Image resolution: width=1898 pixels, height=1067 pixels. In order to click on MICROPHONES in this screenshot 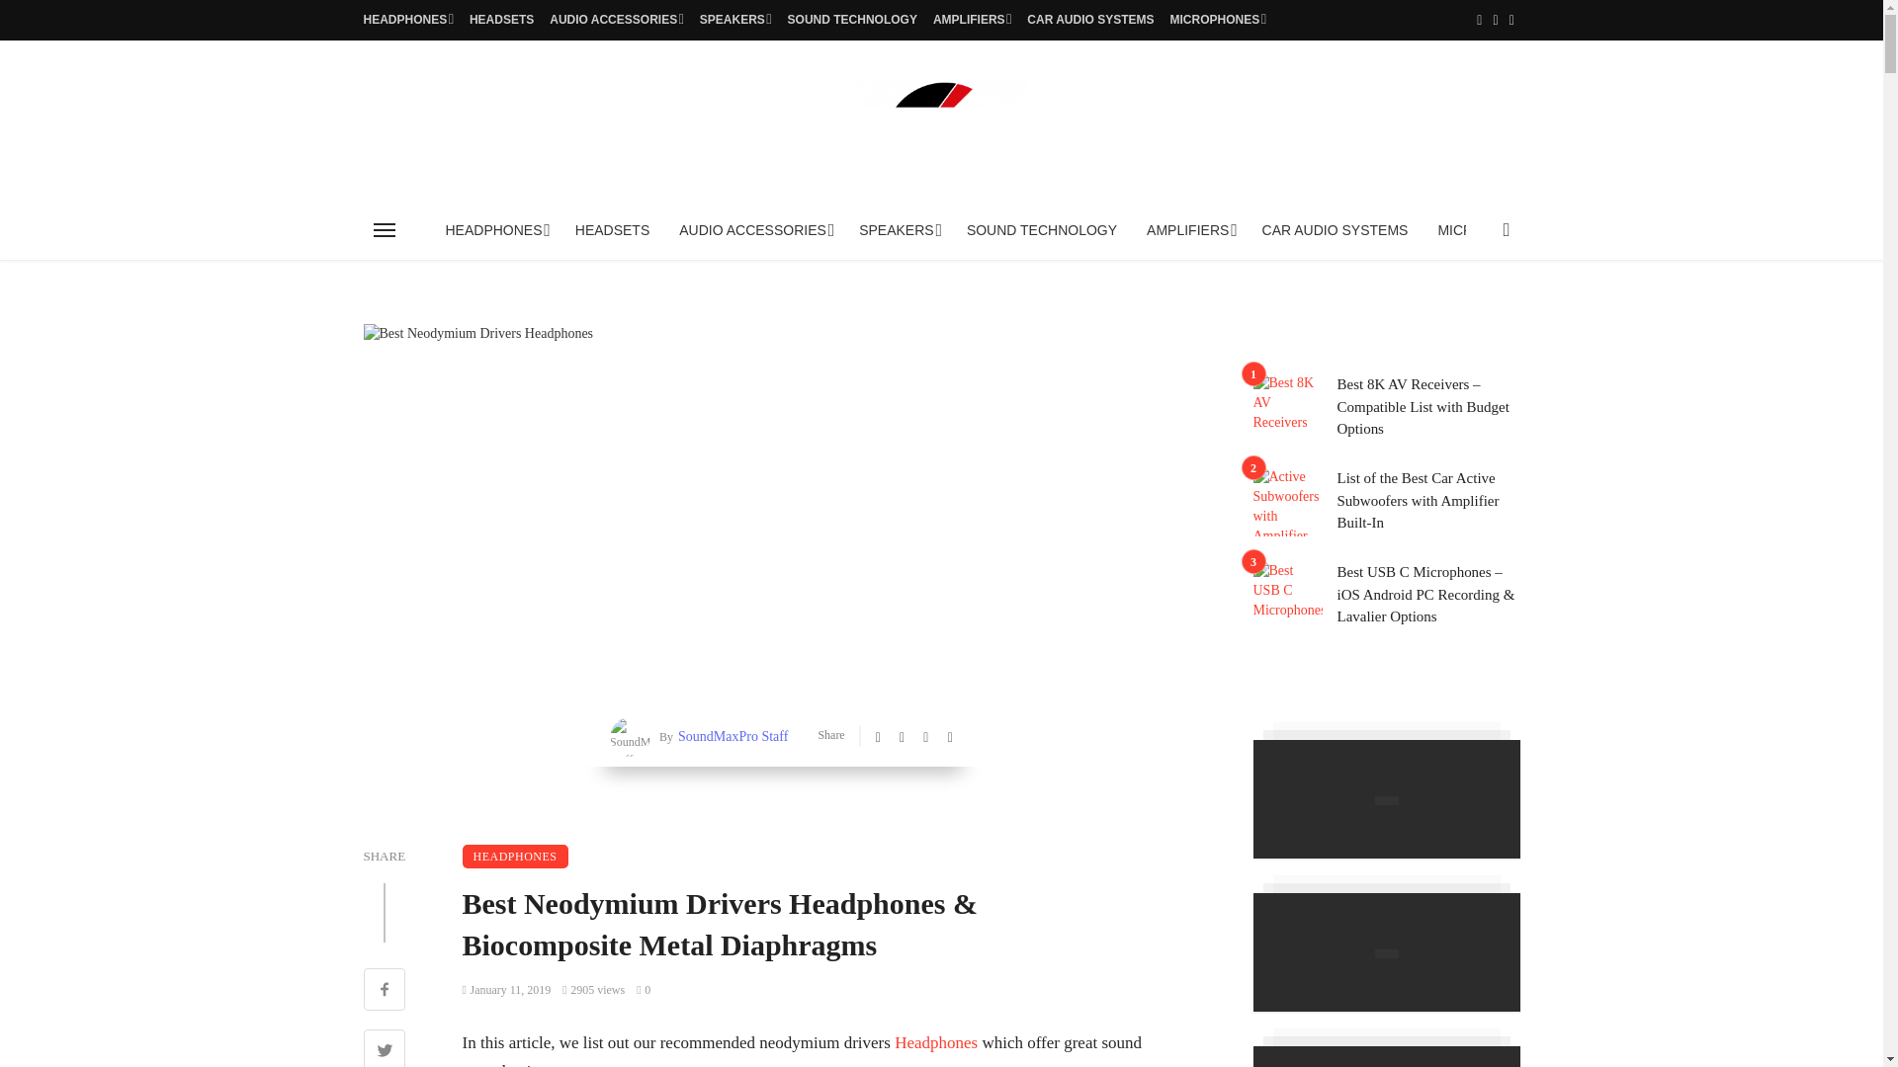, I will do `click(1218, 20)`.